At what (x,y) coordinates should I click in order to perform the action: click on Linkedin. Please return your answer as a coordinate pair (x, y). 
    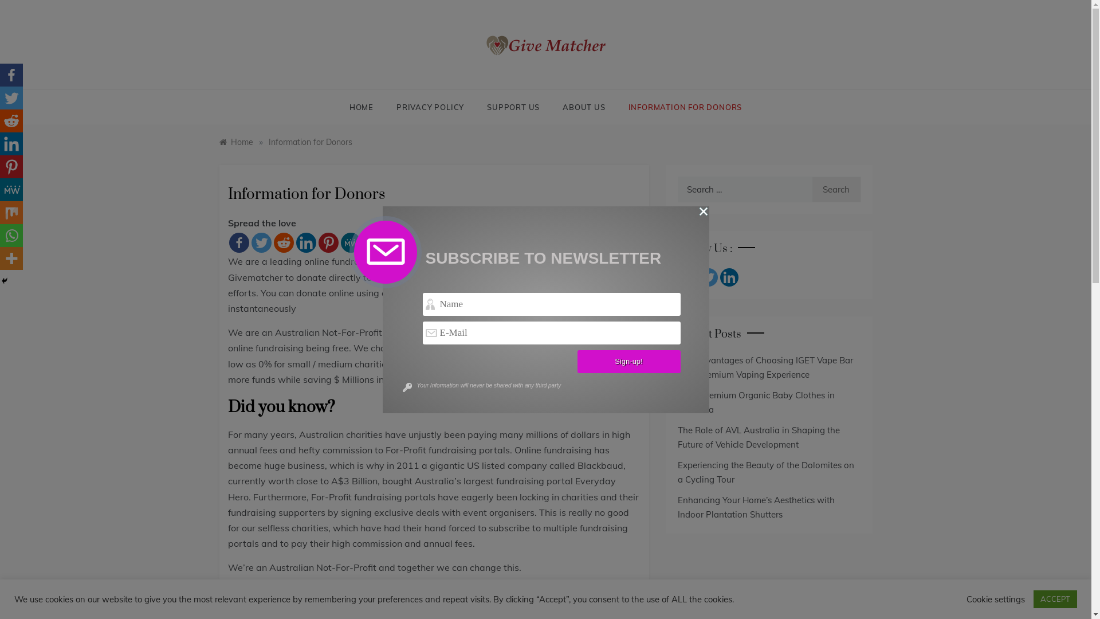
    Looking at the image, I should click on (729, 277).